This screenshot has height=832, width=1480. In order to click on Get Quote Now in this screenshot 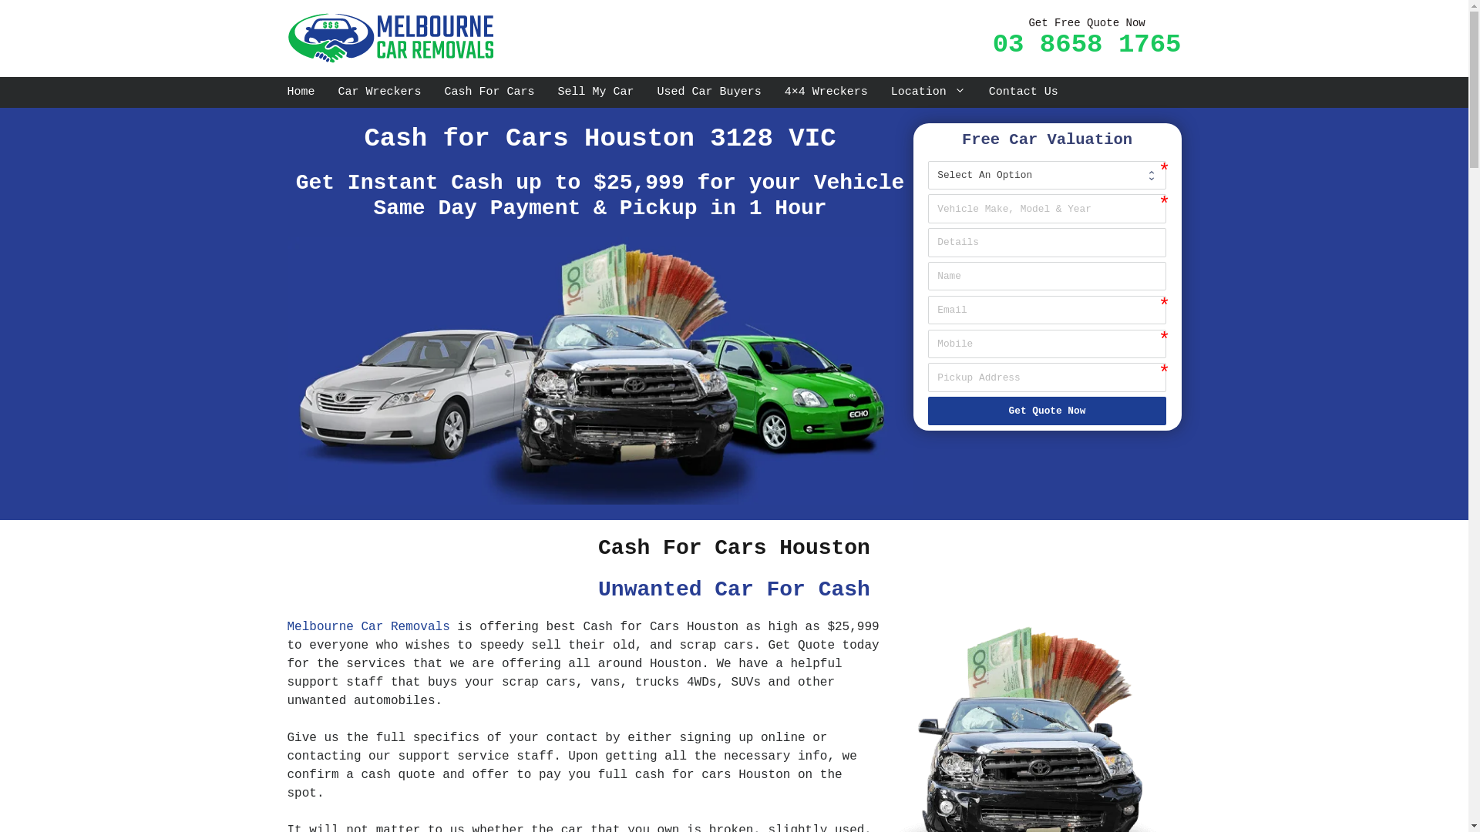, I will do `click(1048, 411)`.